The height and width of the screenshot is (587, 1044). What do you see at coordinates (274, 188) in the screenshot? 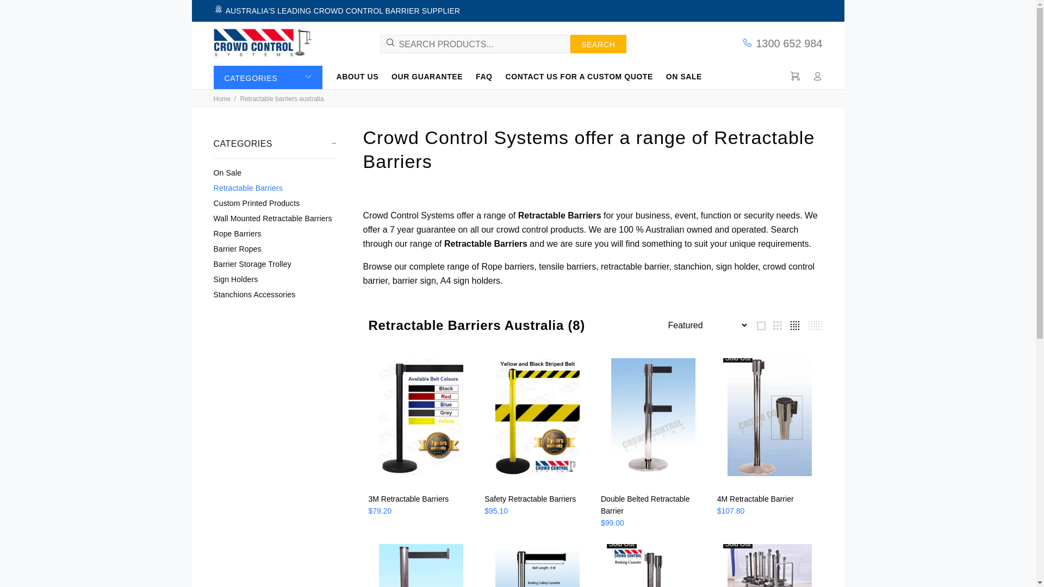
I see `Retractable Barriers` at bounding box center [274, 188].